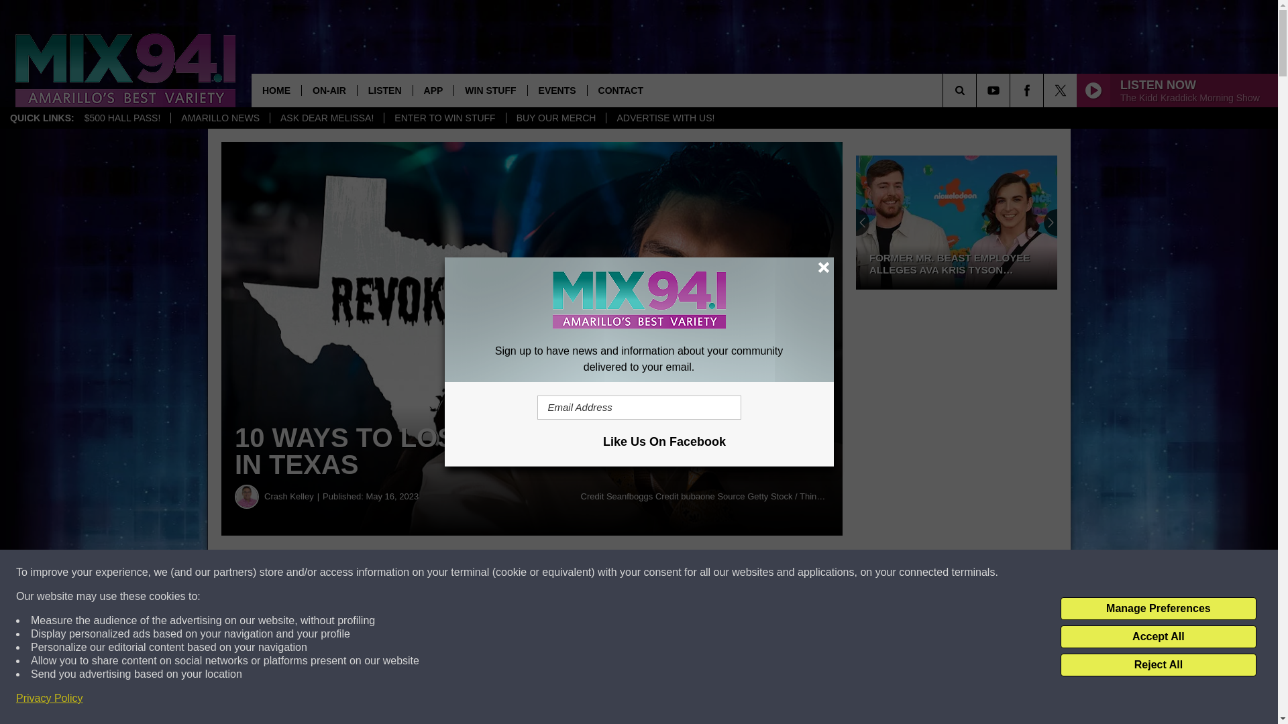 The width and height of the screenshot is (1288, 724). I want to click on EVENTS, so click(557, 90).